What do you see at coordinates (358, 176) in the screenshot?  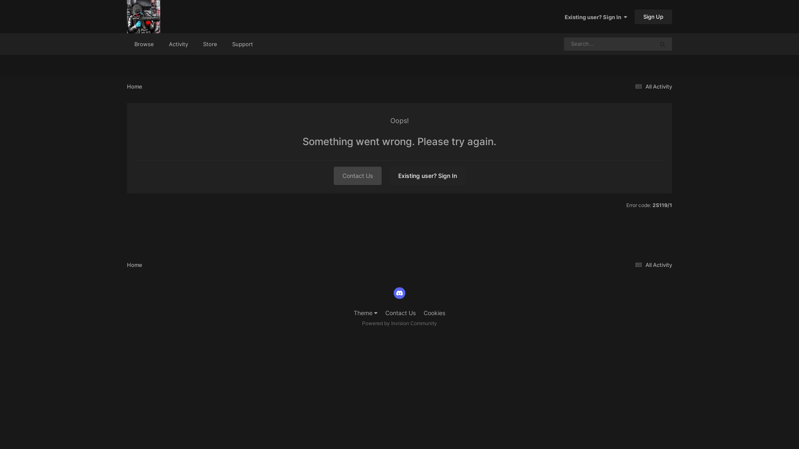 I see `Contact Us` at bounding box center [358, 176].